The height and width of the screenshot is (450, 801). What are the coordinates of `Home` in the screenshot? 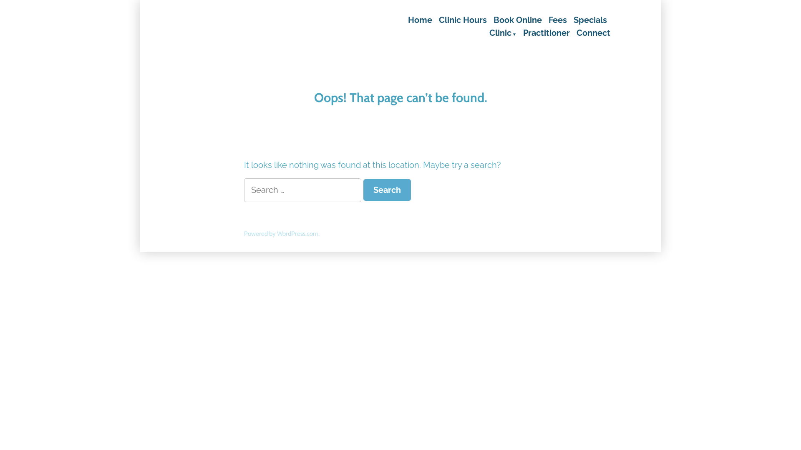 It's located at (422, 20).